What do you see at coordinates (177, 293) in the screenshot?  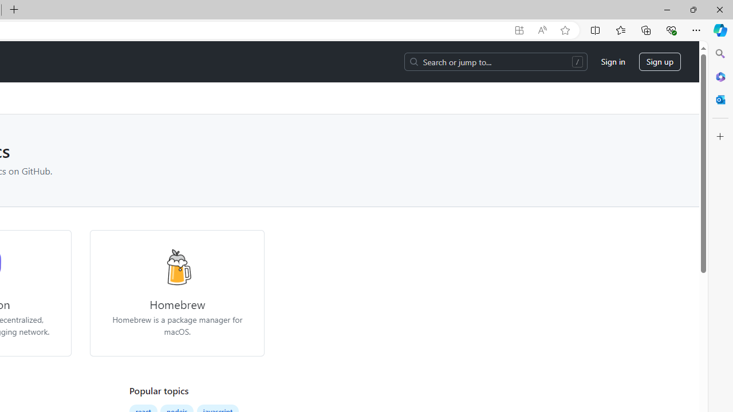 I see `HomebrewHomebrew is a package manager for macOS.` at bounding box center [177, 293].